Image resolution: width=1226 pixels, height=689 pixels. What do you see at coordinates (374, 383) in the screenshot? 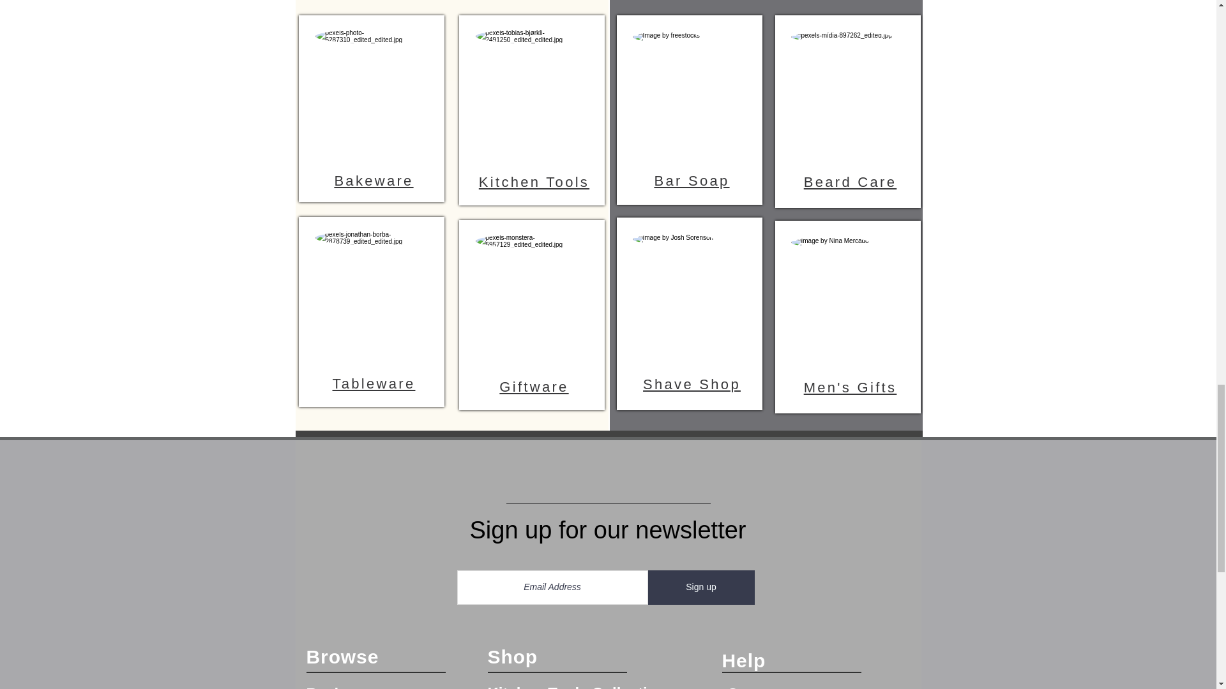
I see `Tableware` at bounding box center [374, 383].